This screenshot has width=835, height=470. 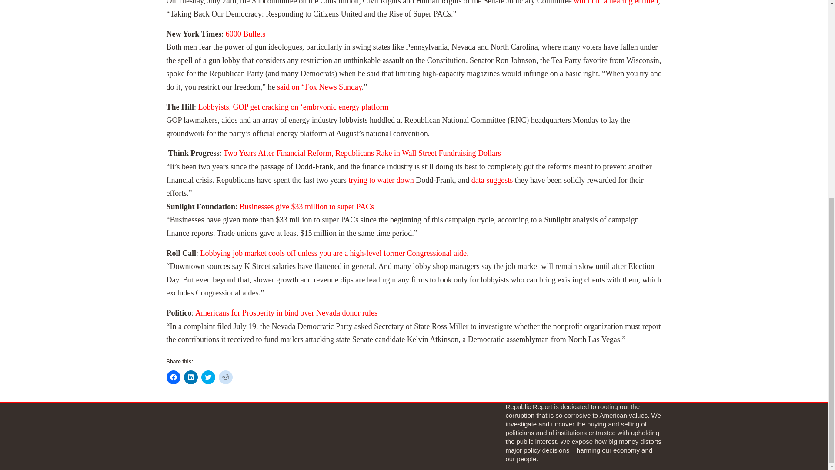 What do you see at coordinates (286, 312) in the screenshot?
I see `Americans for Prosperity in bind over Nevada donor rules` at bounding box center [286, 312].